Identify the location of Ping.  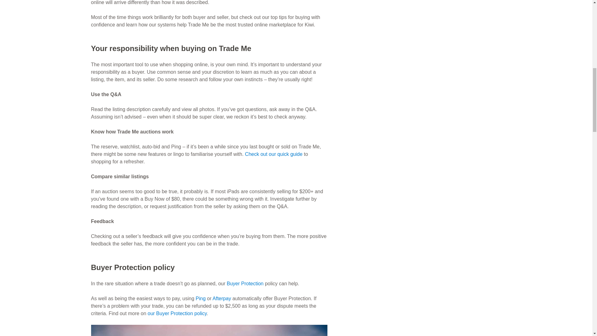
(200, 298).